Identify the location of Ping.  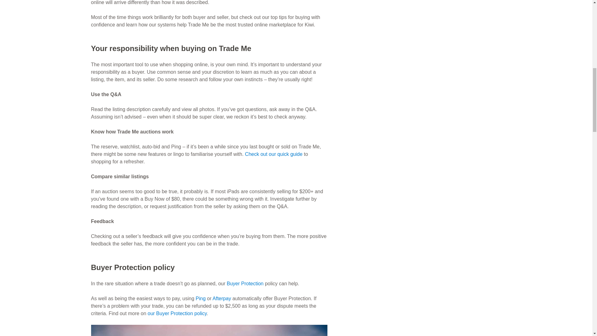
(200, 298).